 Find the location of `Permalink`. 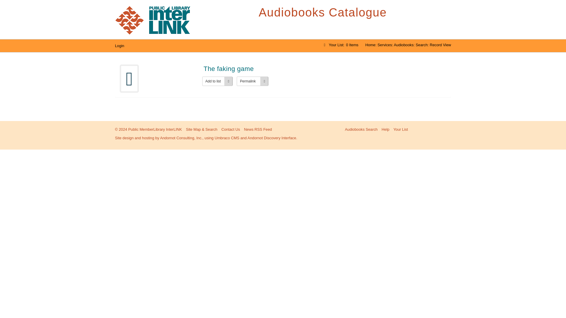

Permalink is located at coordinates (252, 81).